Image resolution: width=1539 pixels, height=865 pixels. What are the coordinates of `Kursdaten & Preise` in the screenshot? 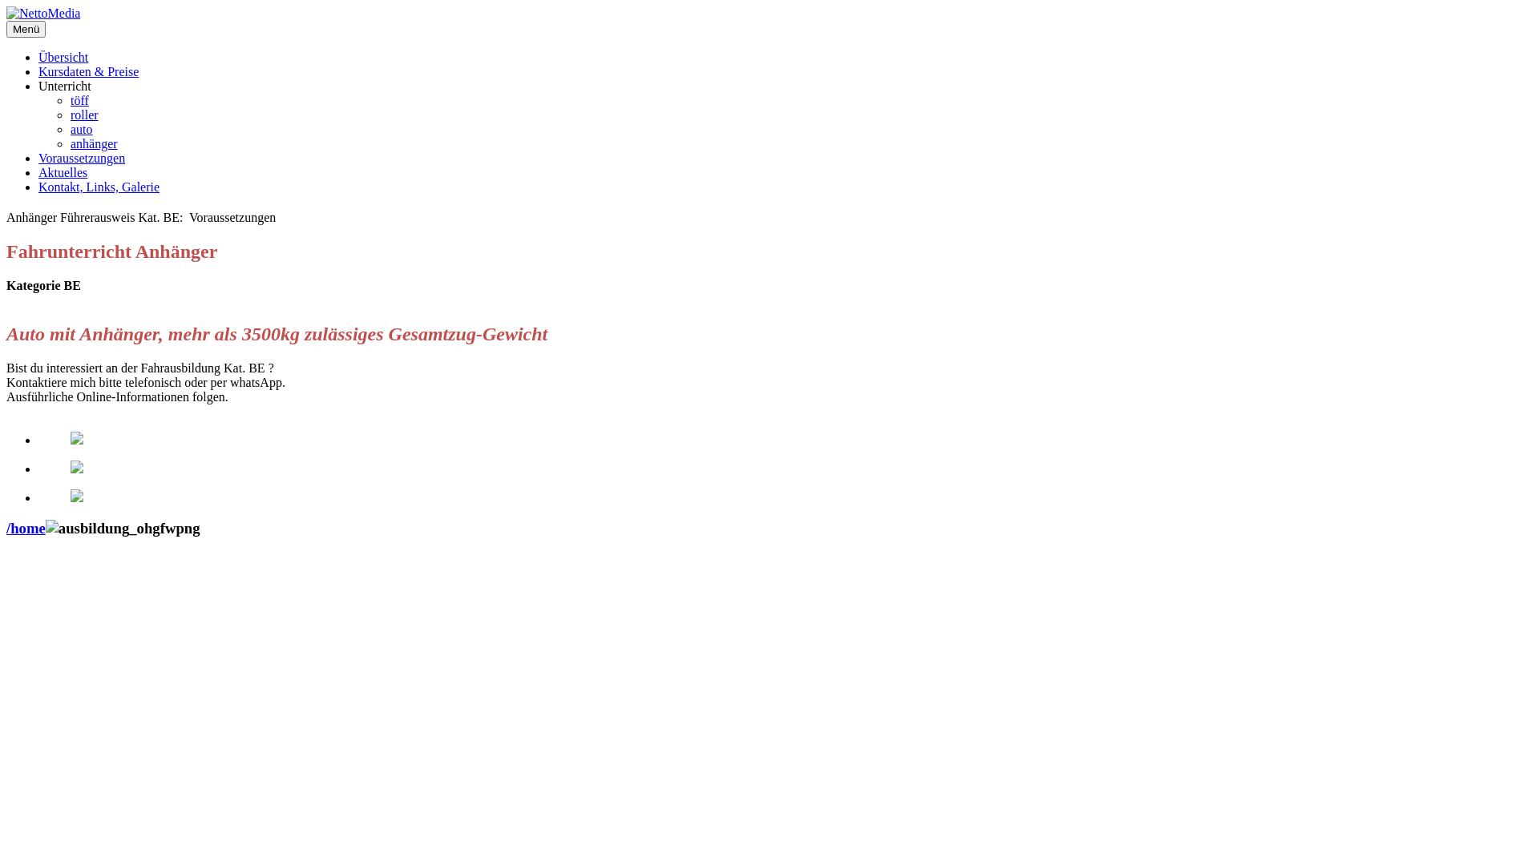 It's located at (88, 72).